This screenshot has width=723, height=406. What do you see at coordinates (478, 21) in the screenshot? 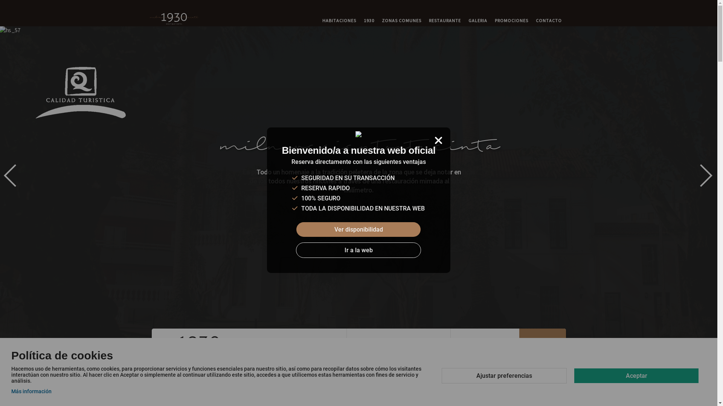
I see `GALERIA` at bounding box center [478, 21].